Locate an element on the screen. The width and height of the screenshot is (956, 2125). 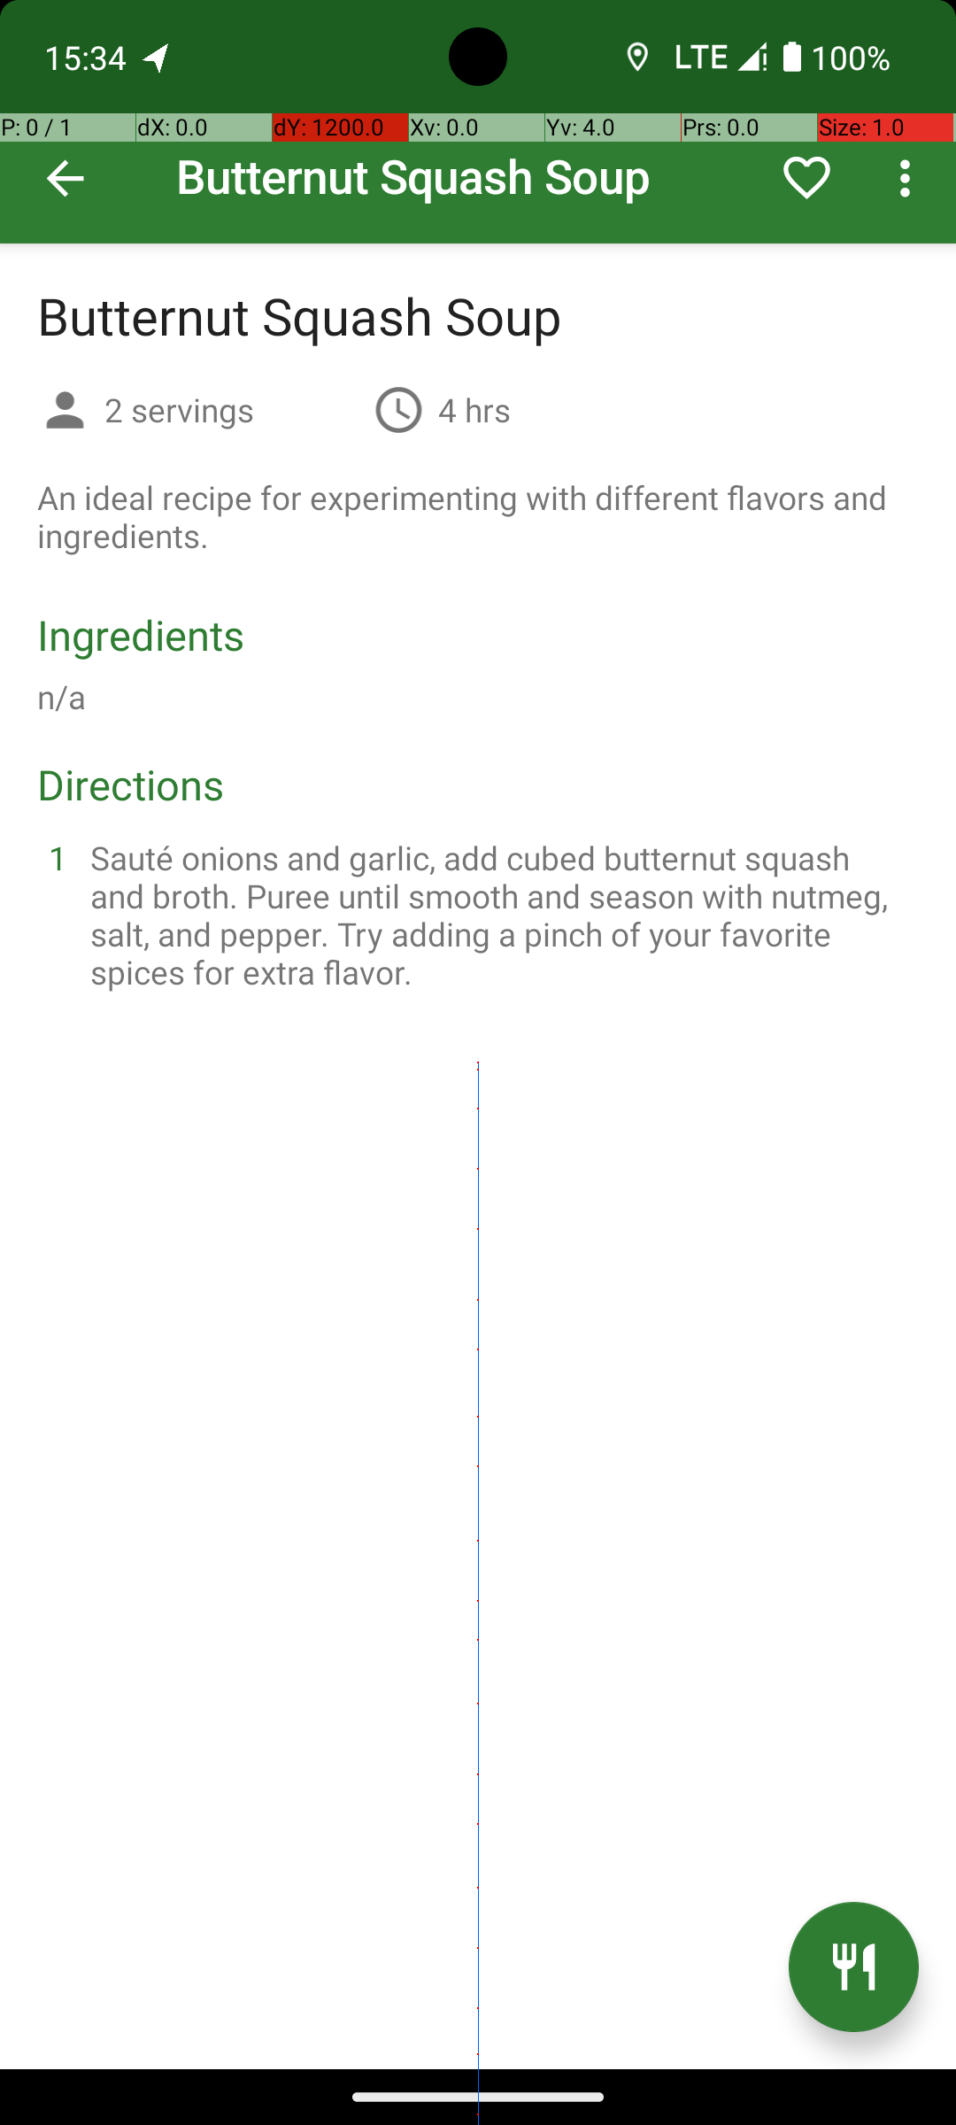
4 hrs is located at coordinates (474, 409).